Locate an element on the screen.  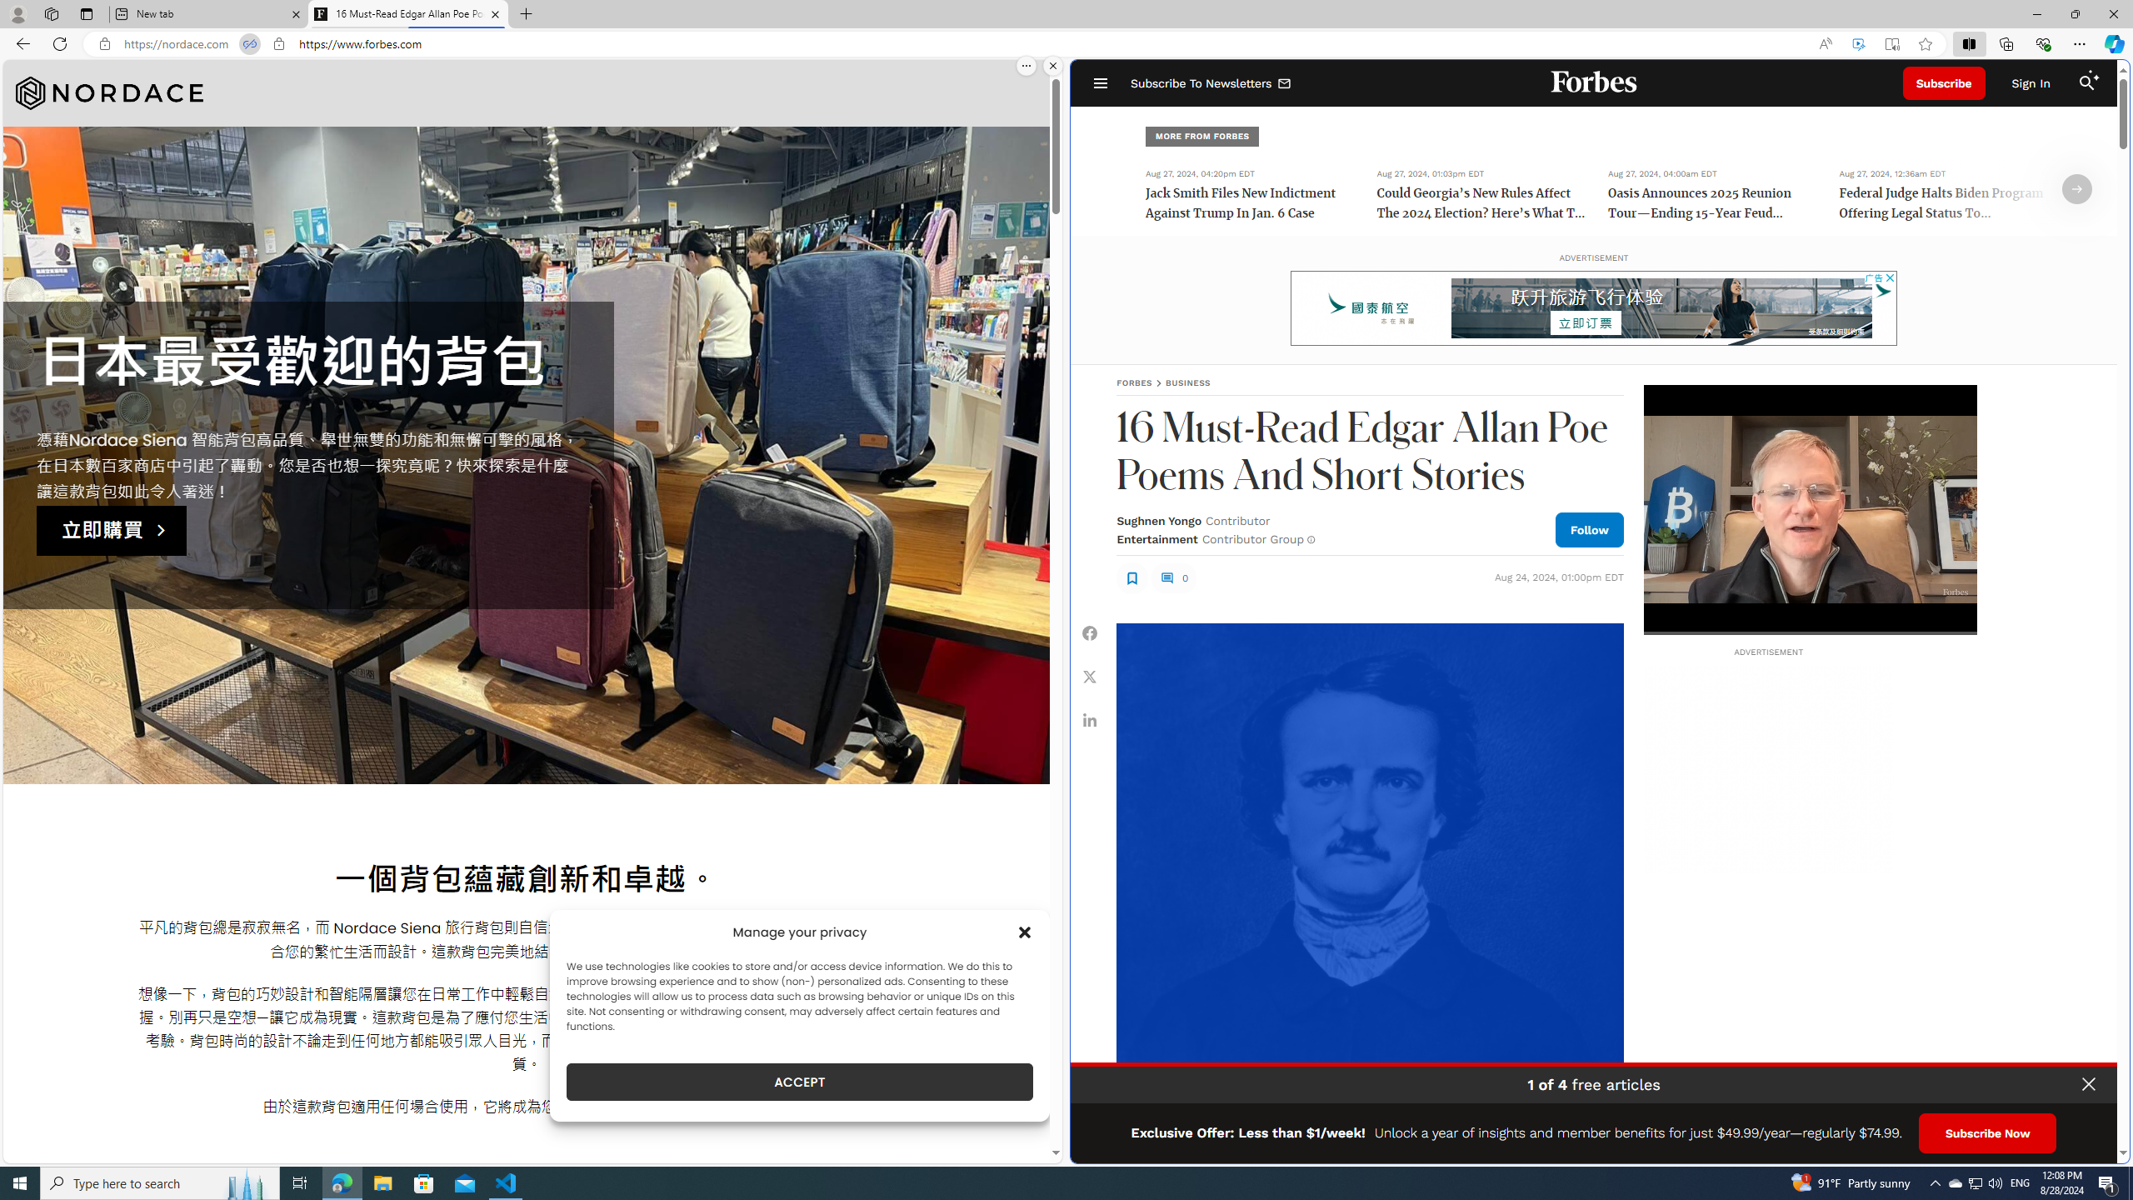
Class: fs-icon fs-icon--arrow-right is located at coordinates (2077, 189).